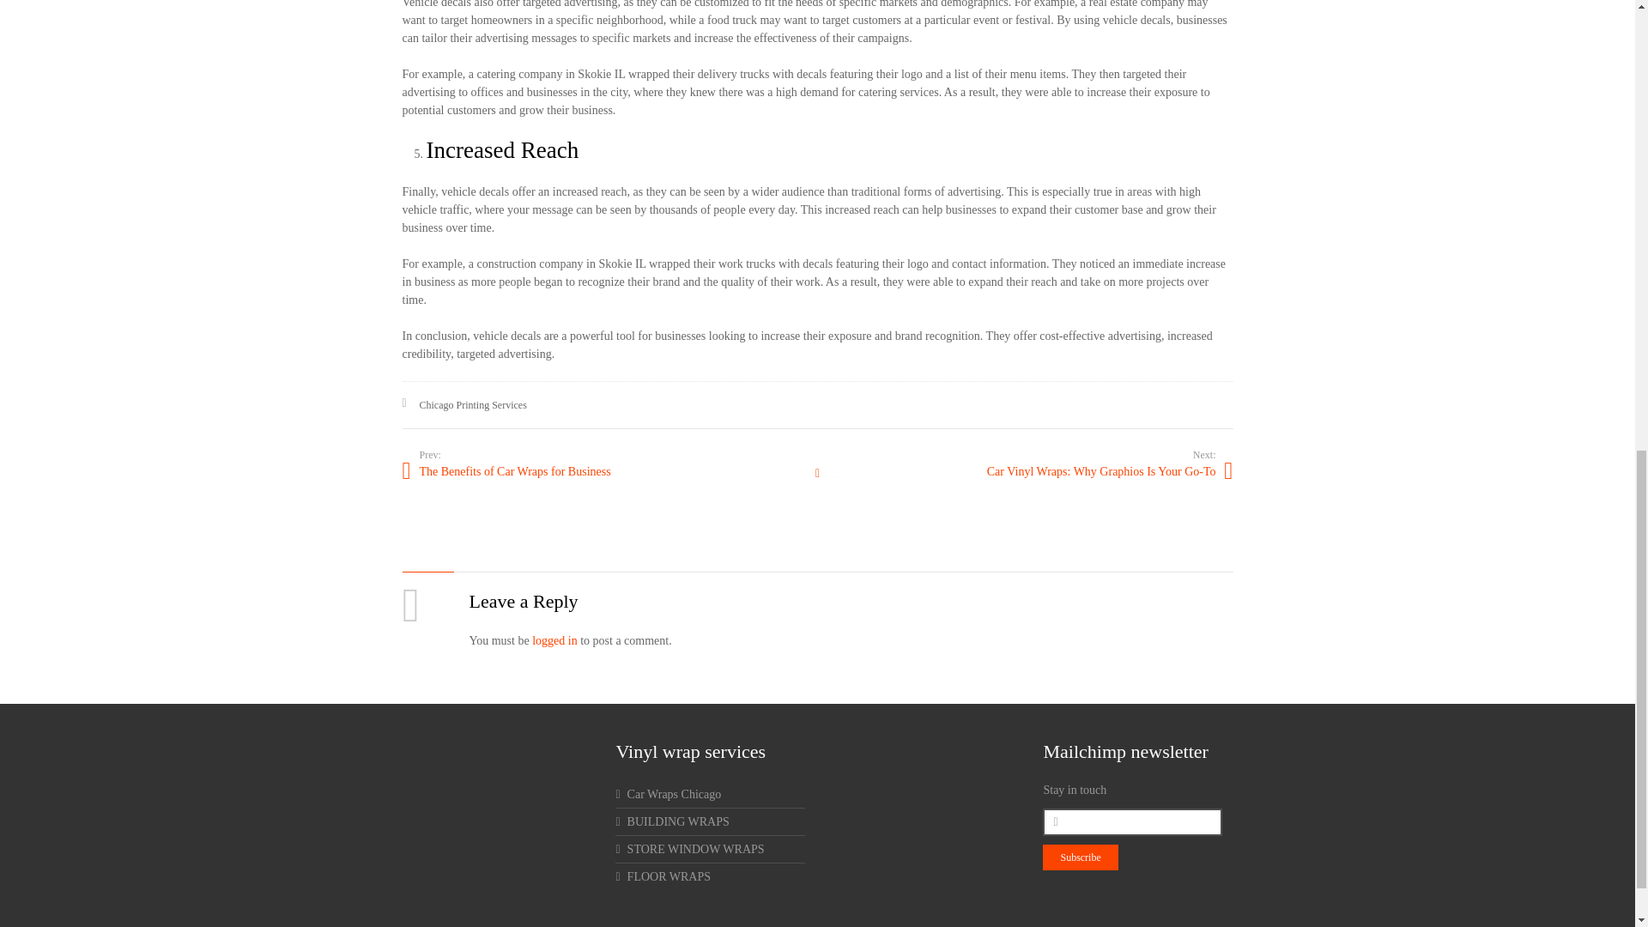  Describe the element at coordinates (1025, 471) in the screenshot. I see `Car Vinyl Wraps: Why Graphios Is Your Go-To` at that location.